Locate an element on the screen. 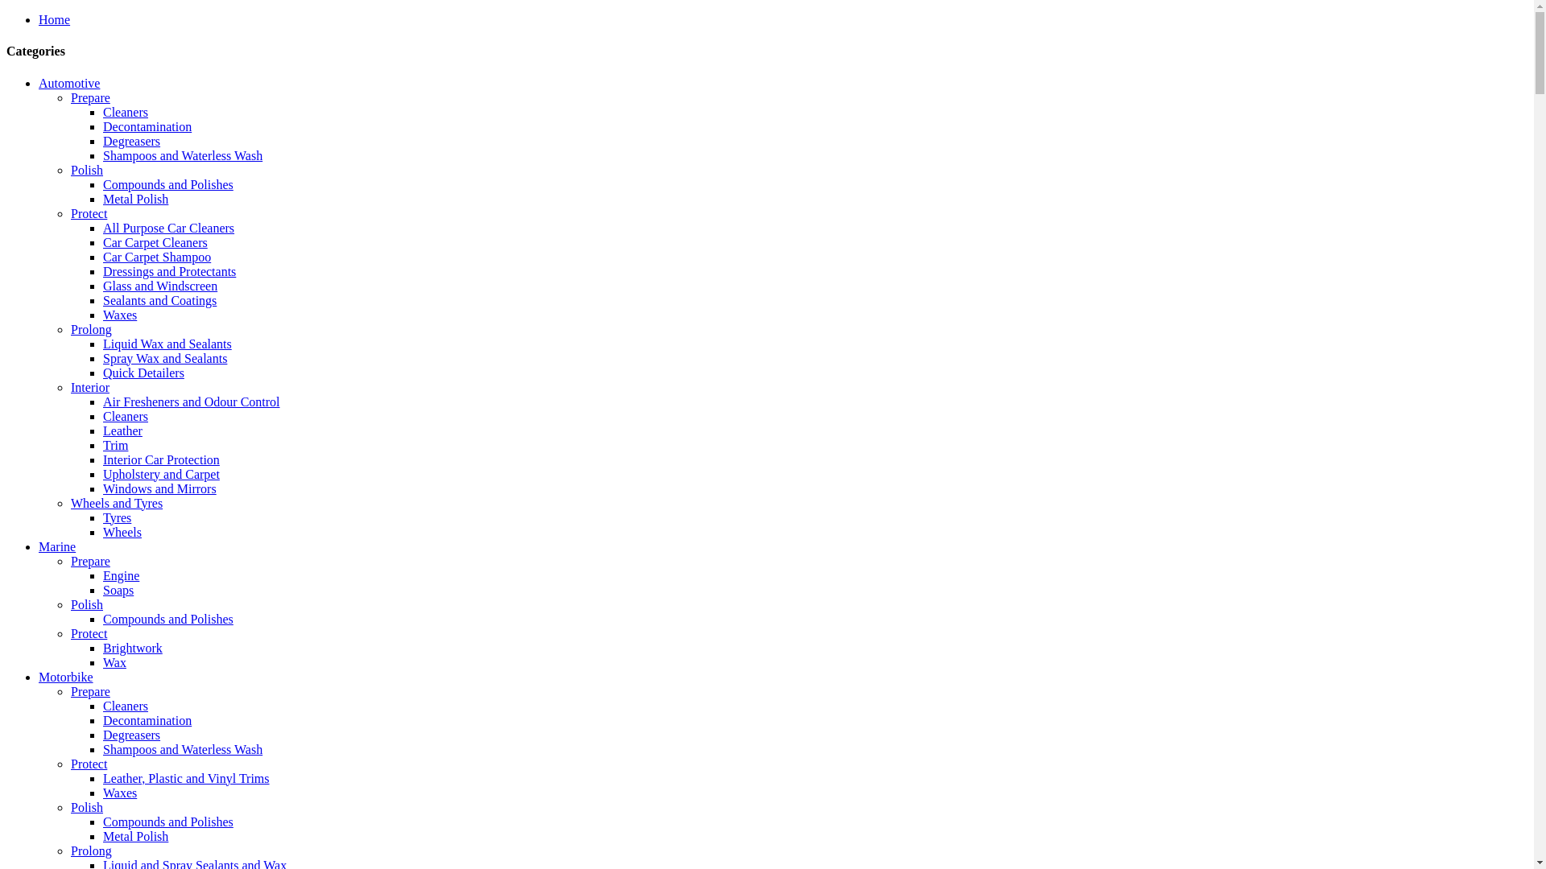  Automotive is located at coordinates (69, 84).